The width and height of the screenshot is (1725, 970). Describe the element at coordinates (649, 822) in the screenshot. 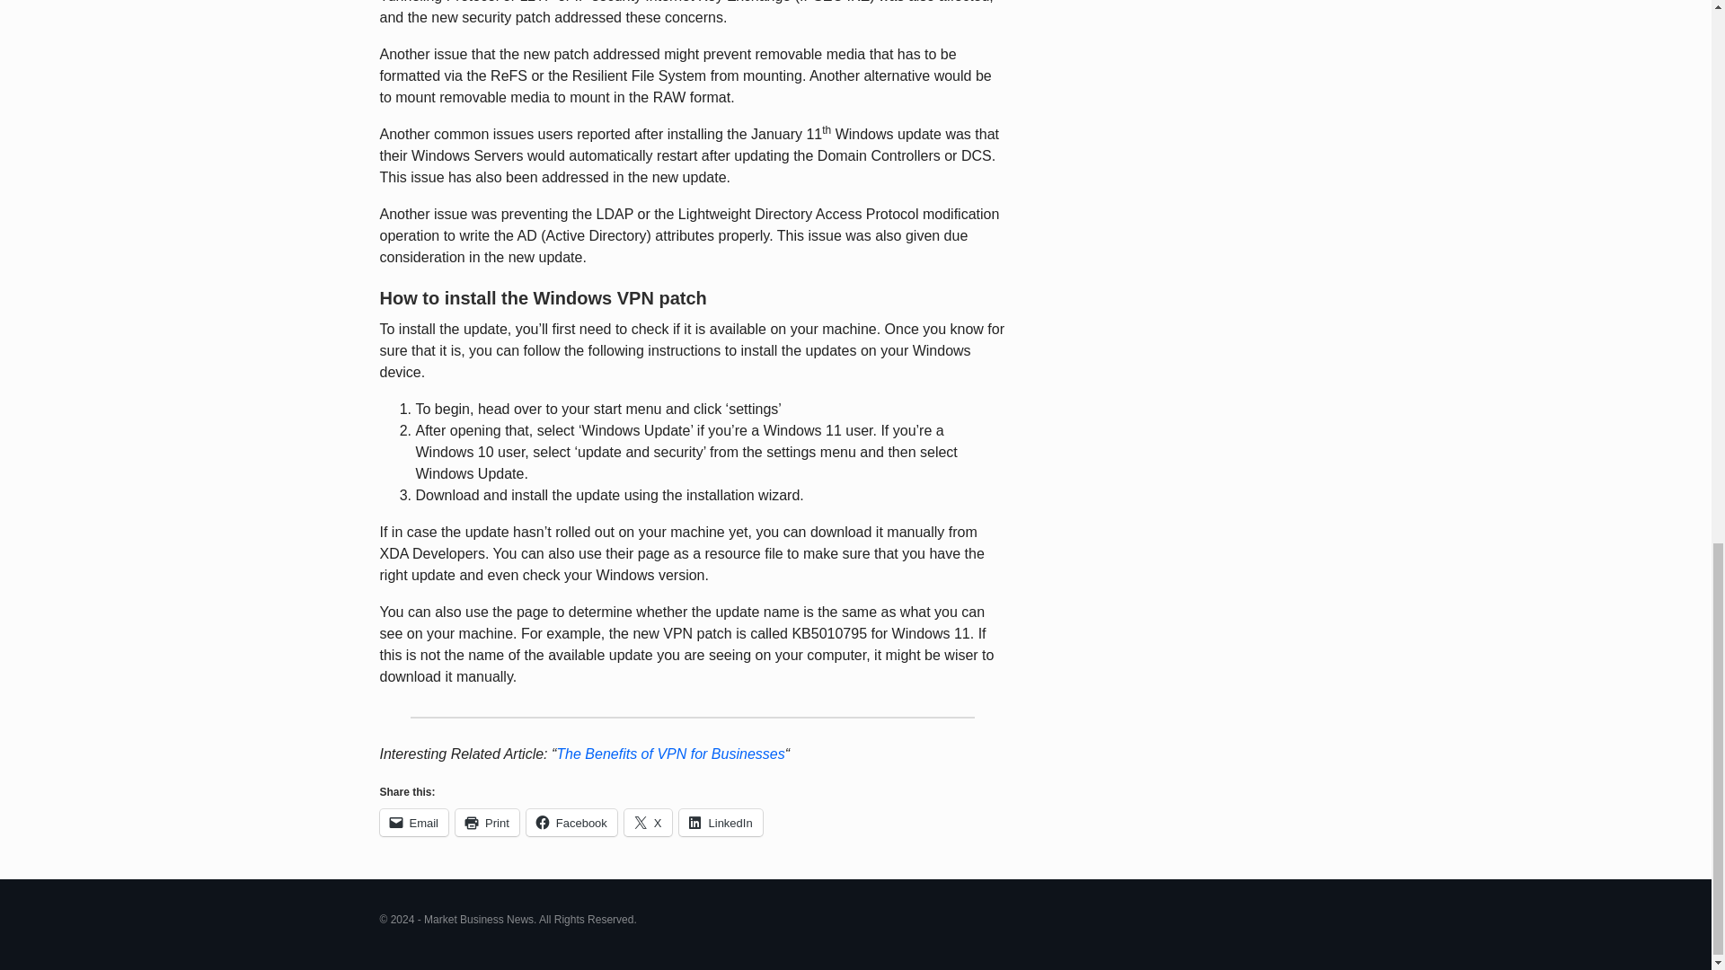

I see `X` at that location.